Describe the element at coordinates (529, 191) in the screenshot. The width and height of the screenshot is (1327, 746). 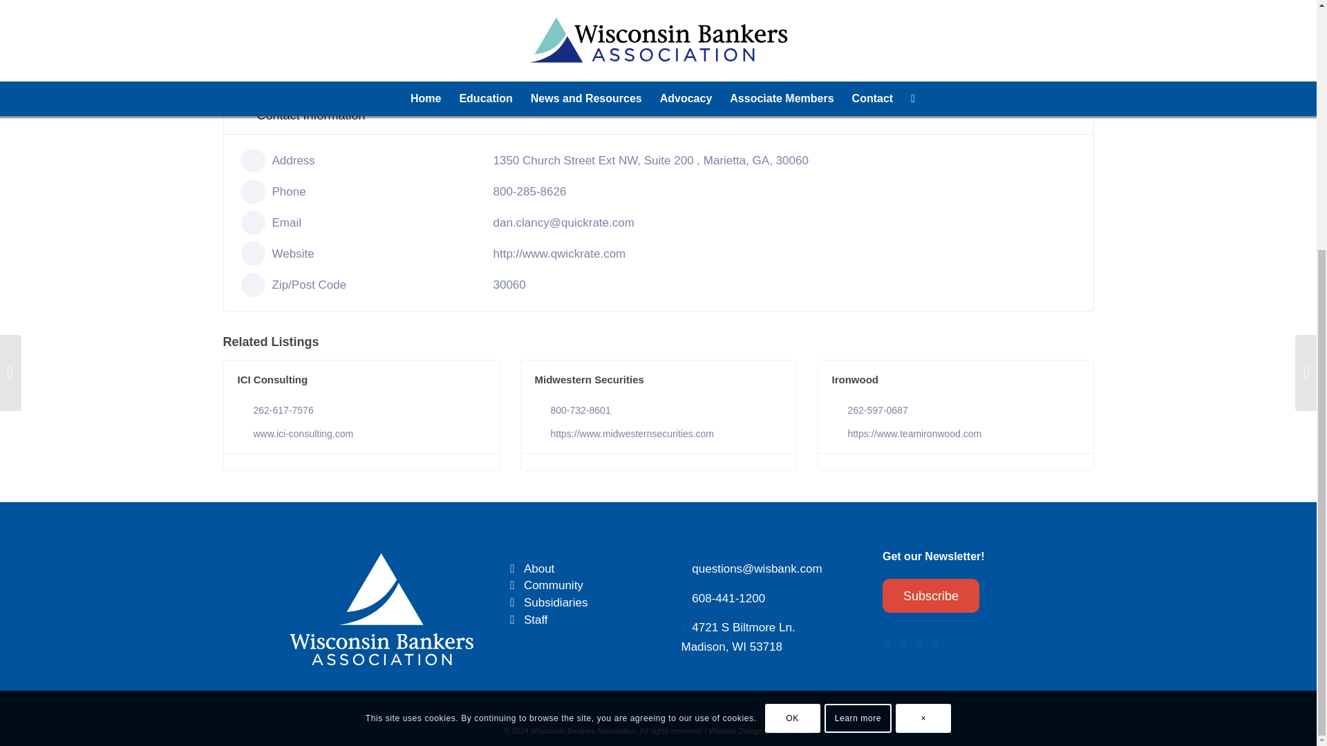
I see `800-285-8626` at that location.